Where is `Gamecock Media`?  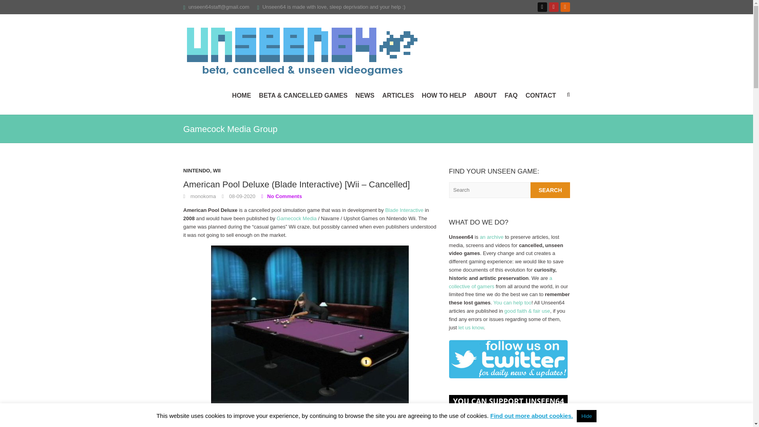
Gamecock Media is located at coordinates (296, 218).